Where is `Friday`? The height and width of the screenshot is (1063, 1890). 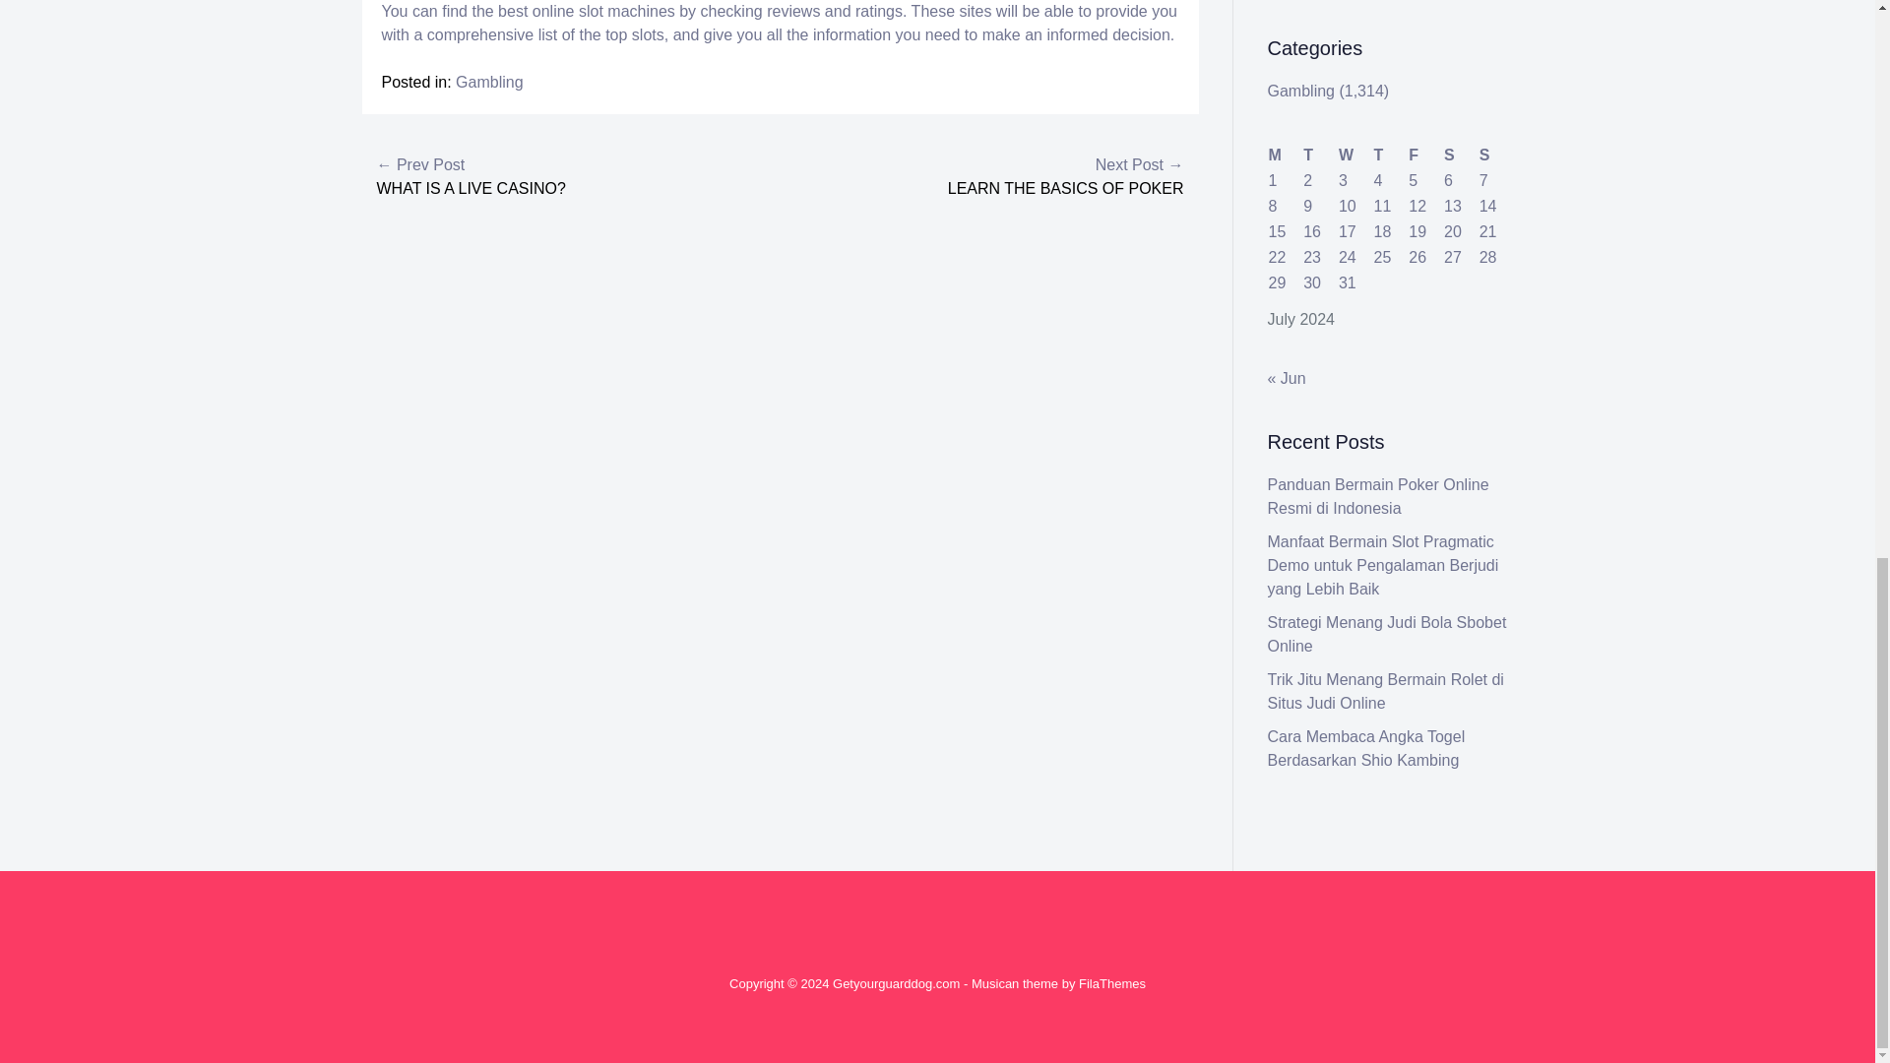
Friday is located at coordinates (1425, 155).